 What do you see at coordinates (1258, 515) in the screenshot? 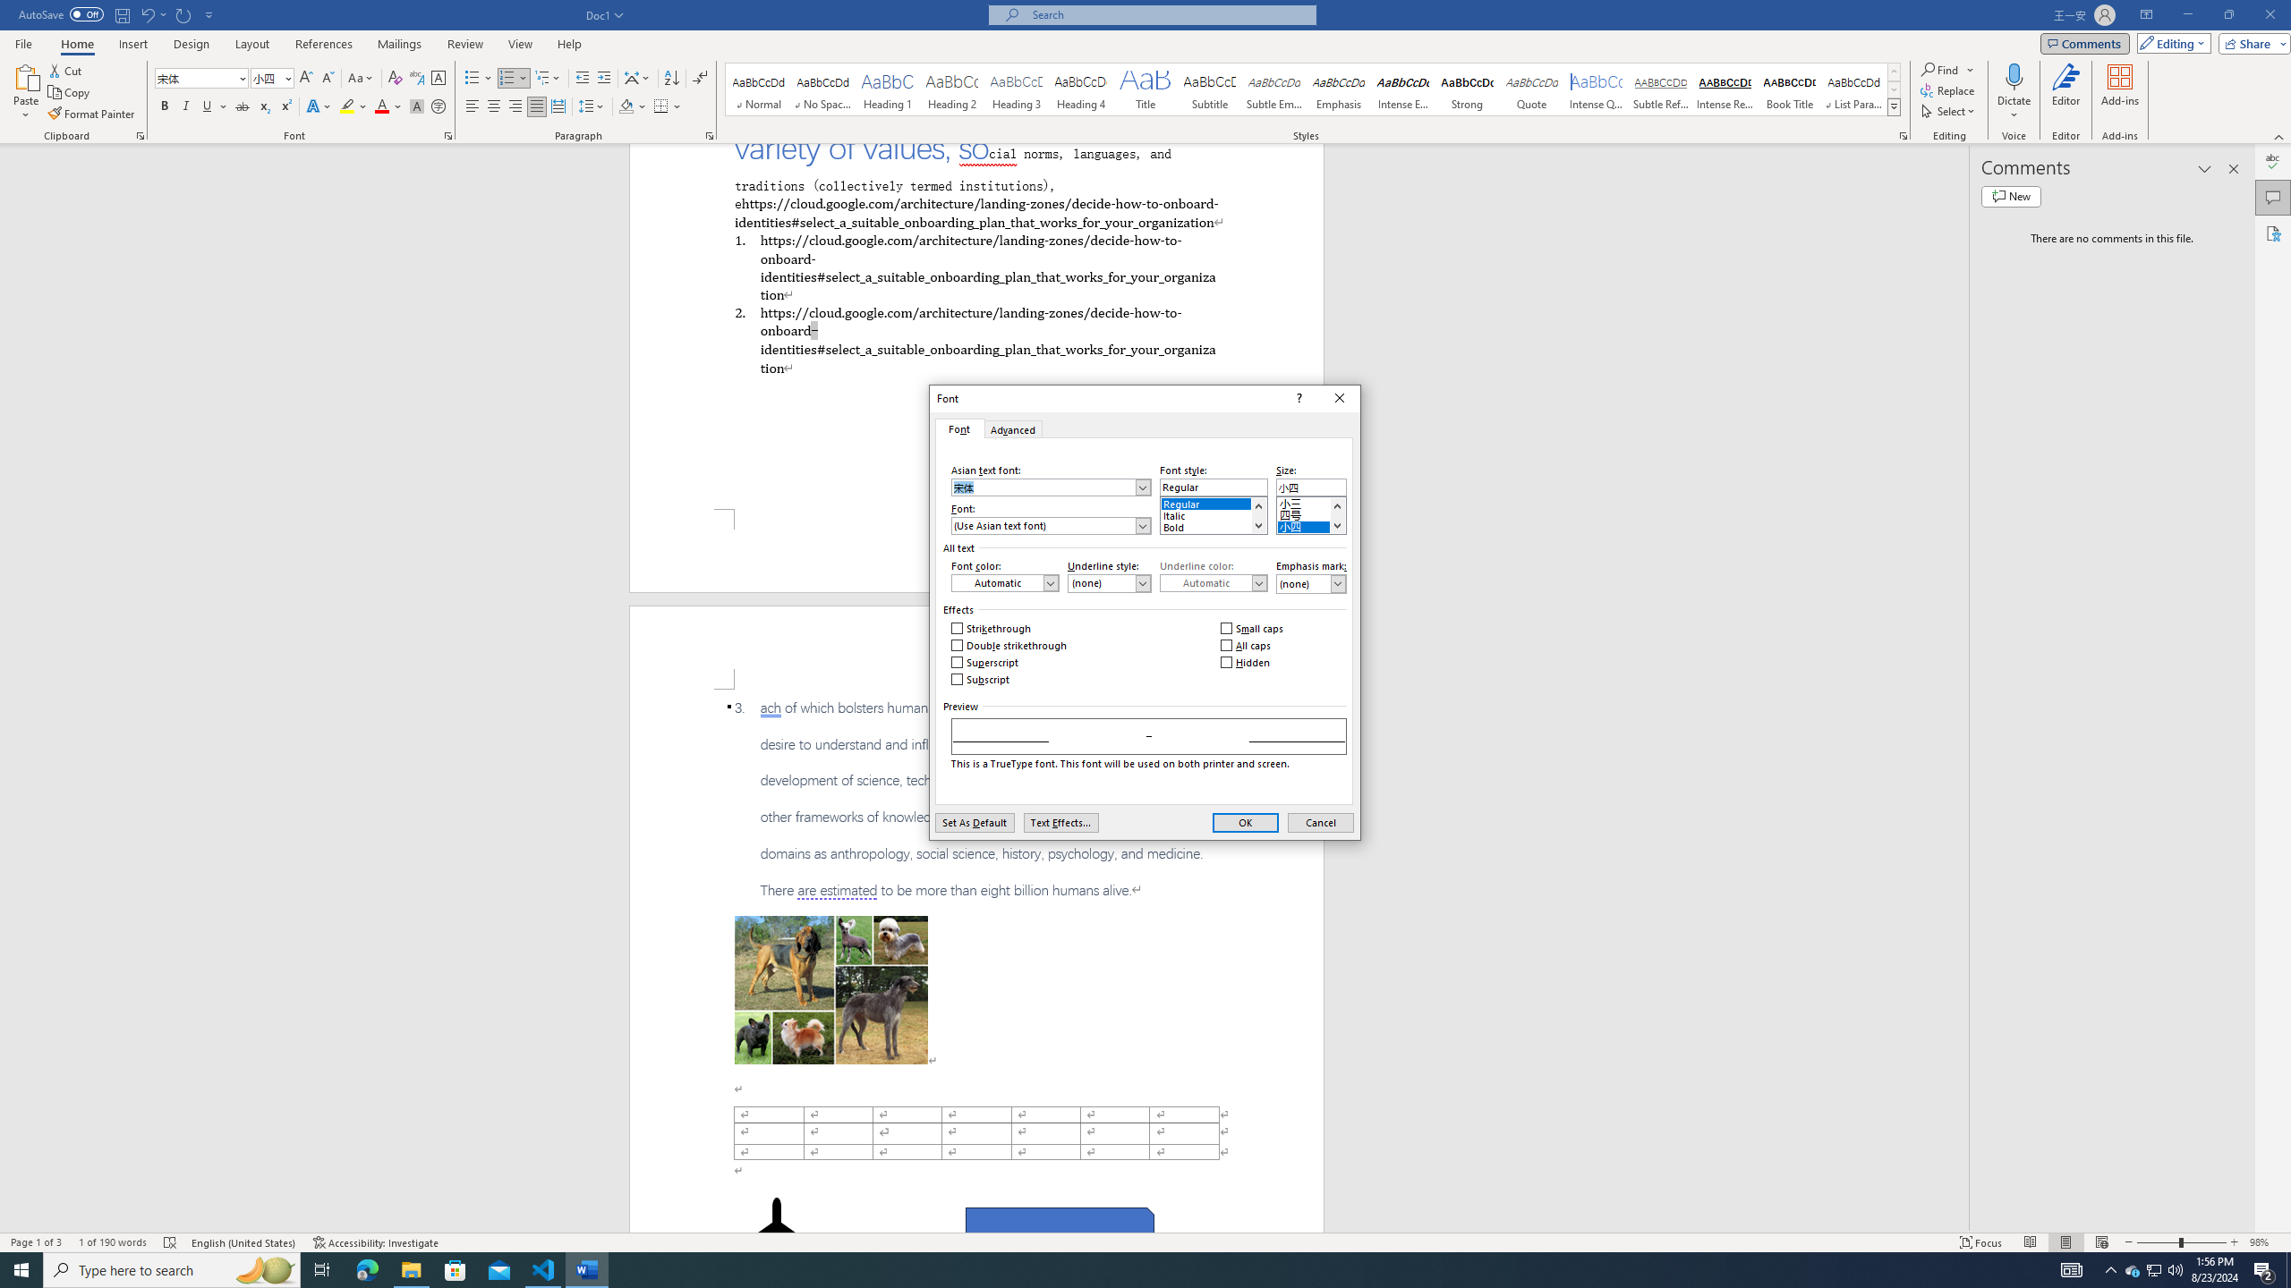
I see `AutomationID: 1795` at bounding box center [1258, 515].